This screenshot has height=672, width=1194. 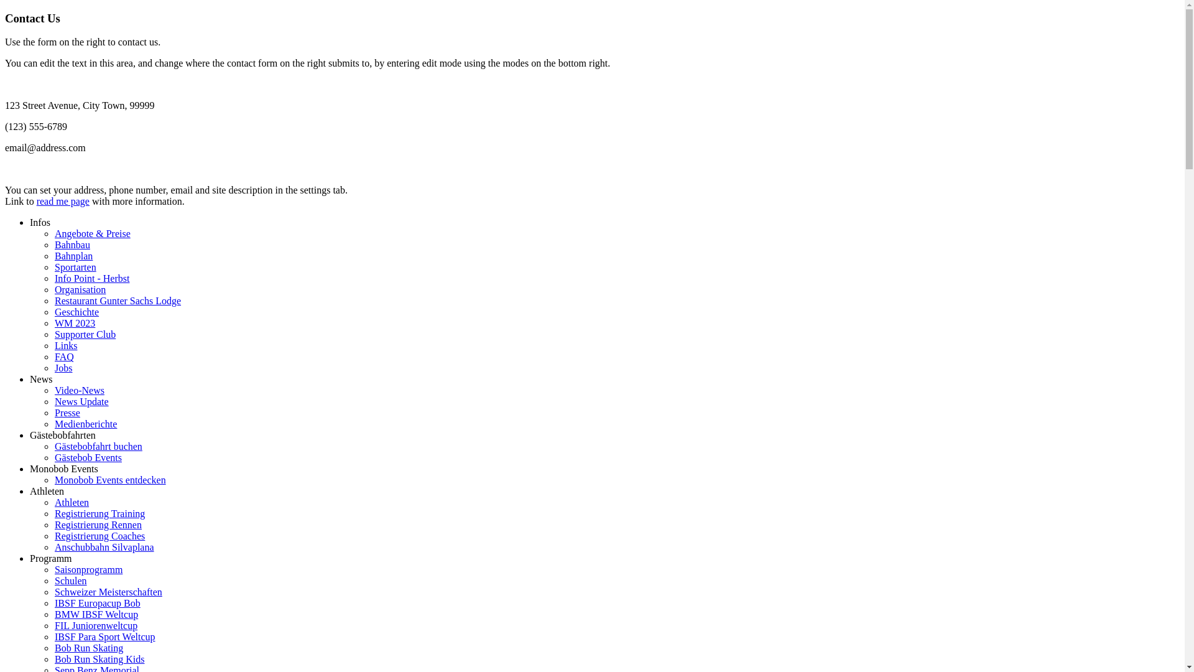 I want to click on WM 2023, so click(x=75, y=324).